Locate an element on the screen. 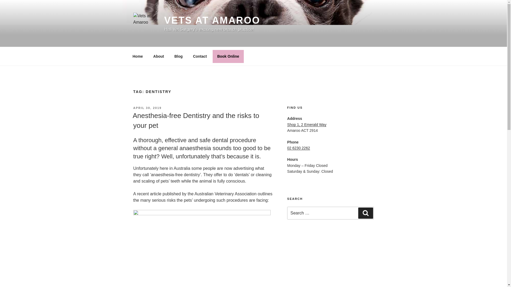 The width and height of the screenshot is (511, 287). About is located at coordinates (159, 56).